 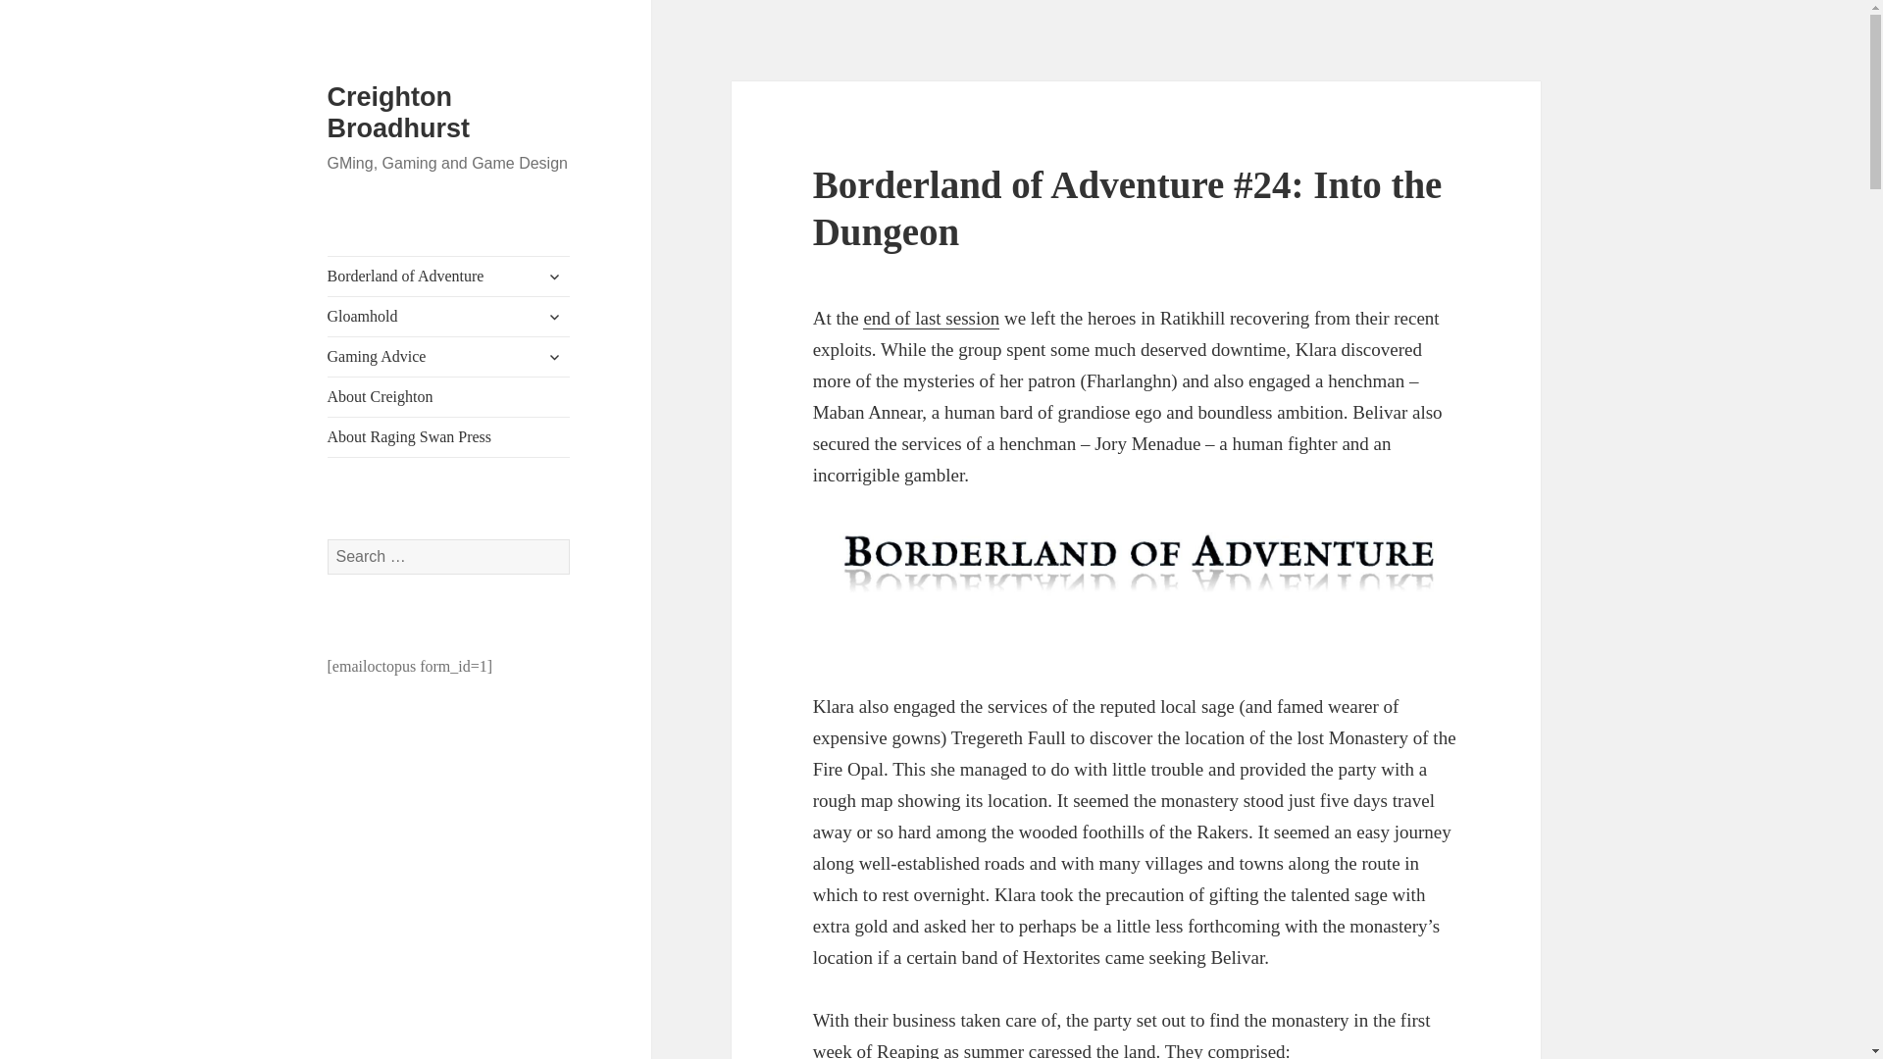 What do you see at coordinates (449, 277) in the screenshot?
I see `Borderland of Adventure` at bounding box center [449, 277].